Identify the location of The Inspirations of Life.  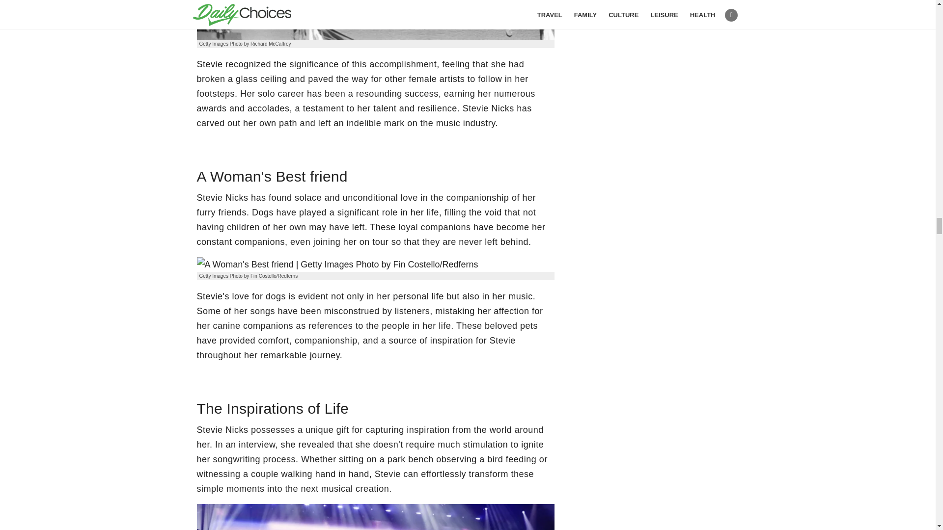
(375, 517).